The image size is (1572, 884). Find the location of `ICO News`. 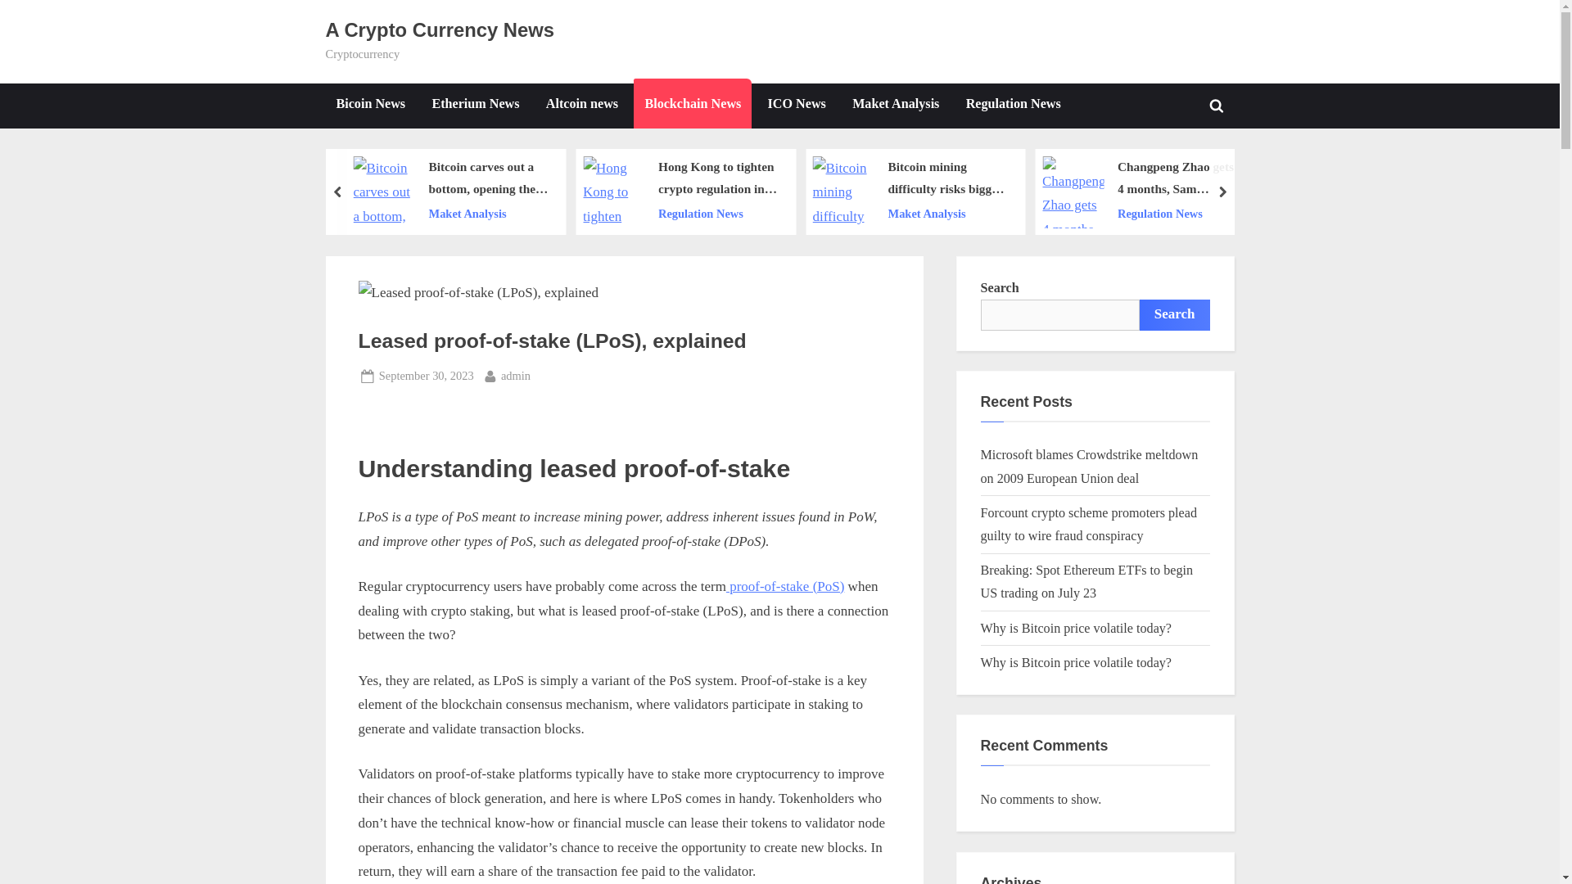

ICO News is located at coordinates (797, 105).